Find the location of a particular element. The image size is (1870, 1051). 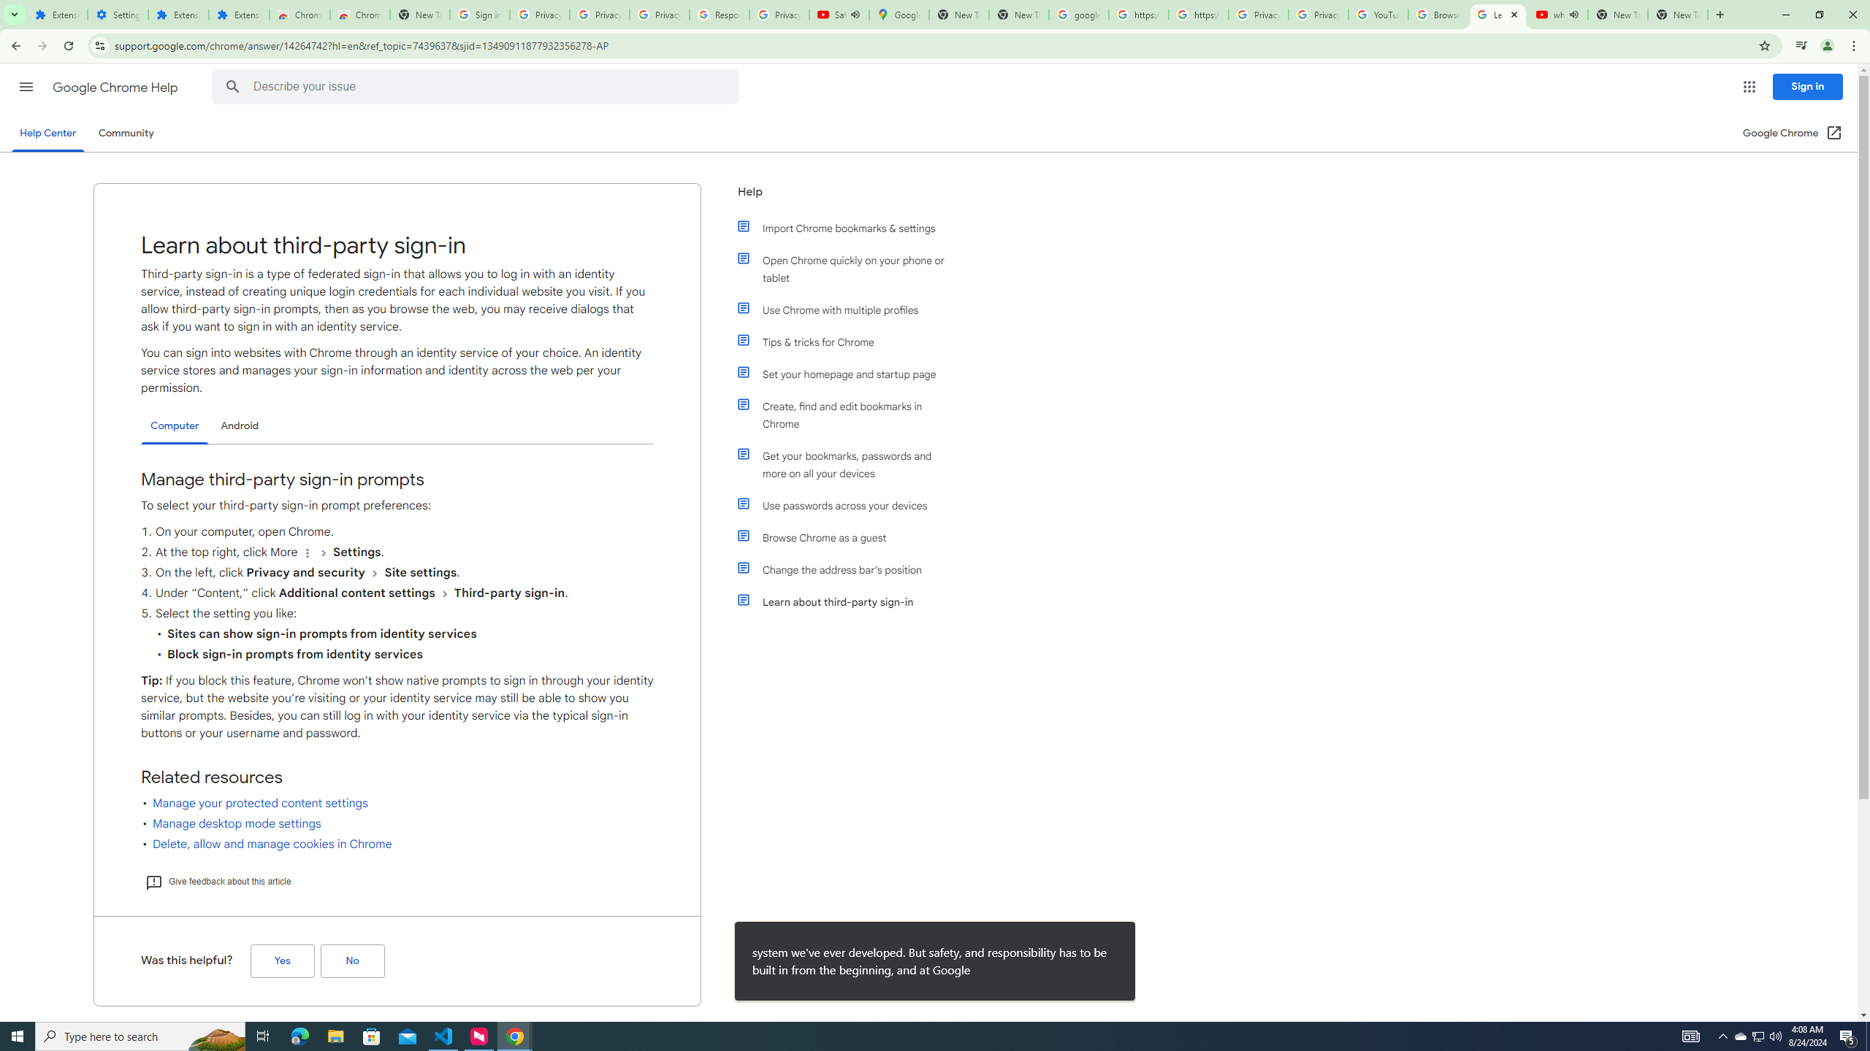

Google Maps is located at coordinates (898, 15).